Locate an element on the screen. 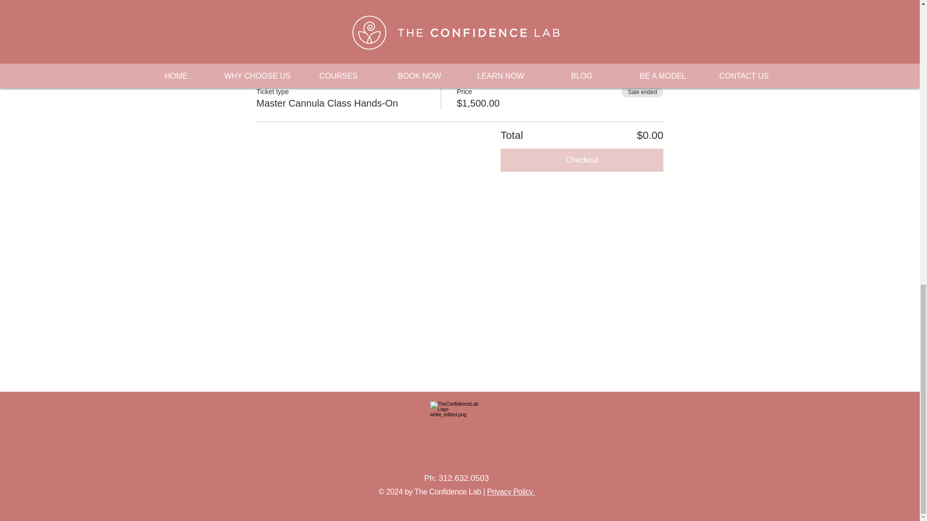 The width and height of the screenshot is (927, 521). Ph: 312.632.0503 is located at coordinates (456, 479).